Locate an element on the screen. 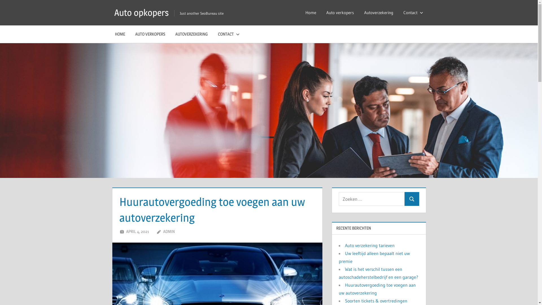  Huurautovergoeding toe voegen aan uw autoverzekering is located at coordinates (377, 289).